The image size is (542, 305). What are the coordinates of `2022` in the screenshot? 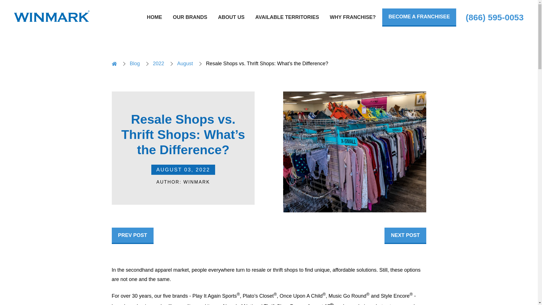 It's located at (158, 64).